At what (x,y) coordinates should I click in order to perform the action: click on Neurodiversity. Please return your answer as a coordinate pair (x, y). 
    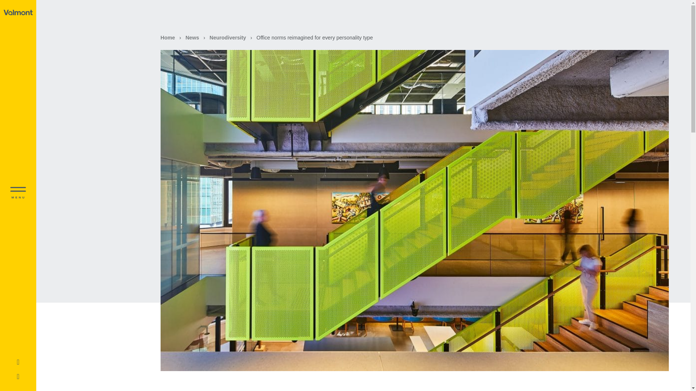
    Looking at the image, I should click on (228, 38).